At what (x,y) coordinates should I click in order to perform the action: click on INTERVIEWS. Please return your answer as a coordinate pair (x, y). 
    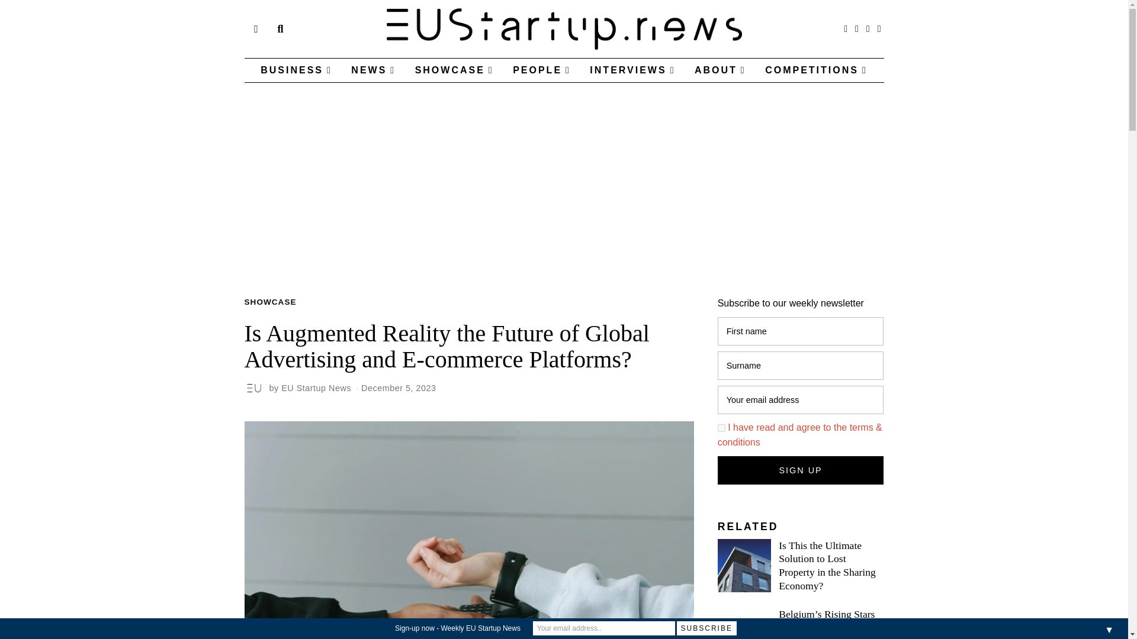
    Looking at the image, I should click on (632, 70).